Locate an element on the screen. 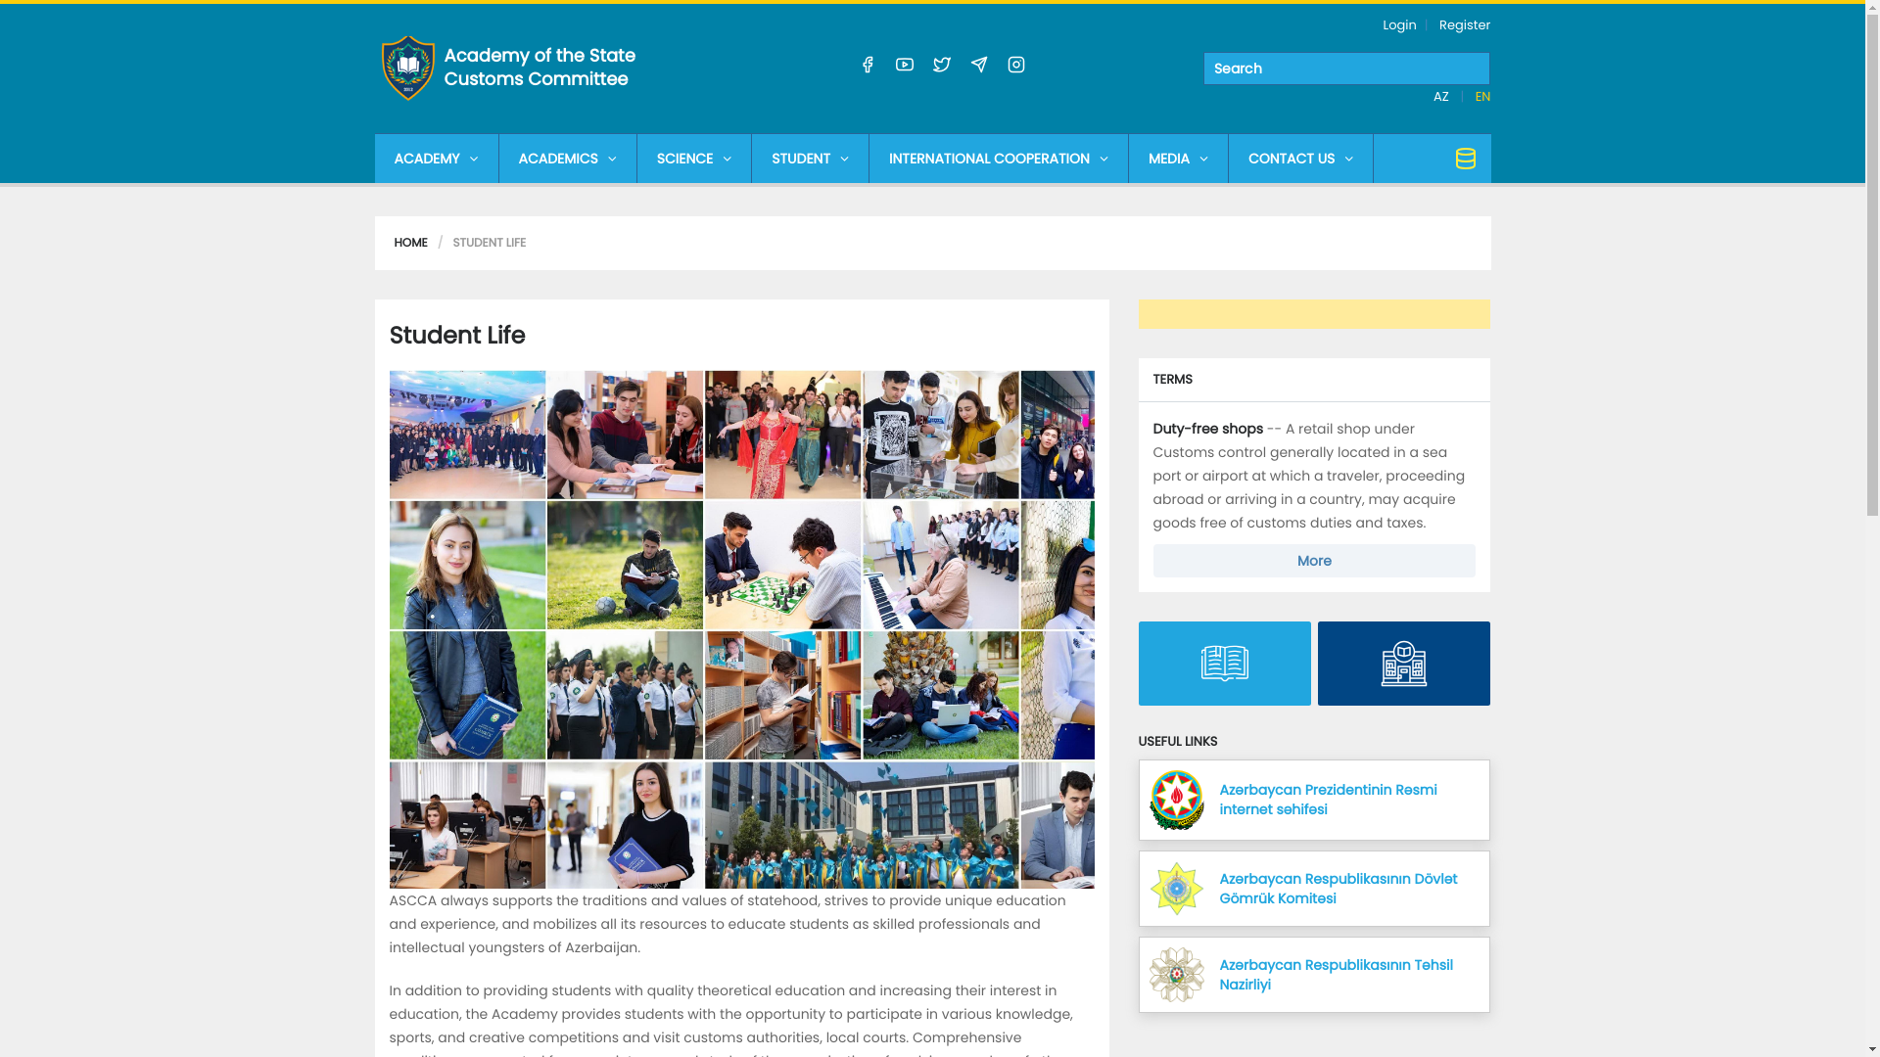  STUDENT is located at coordinates (811, 159).